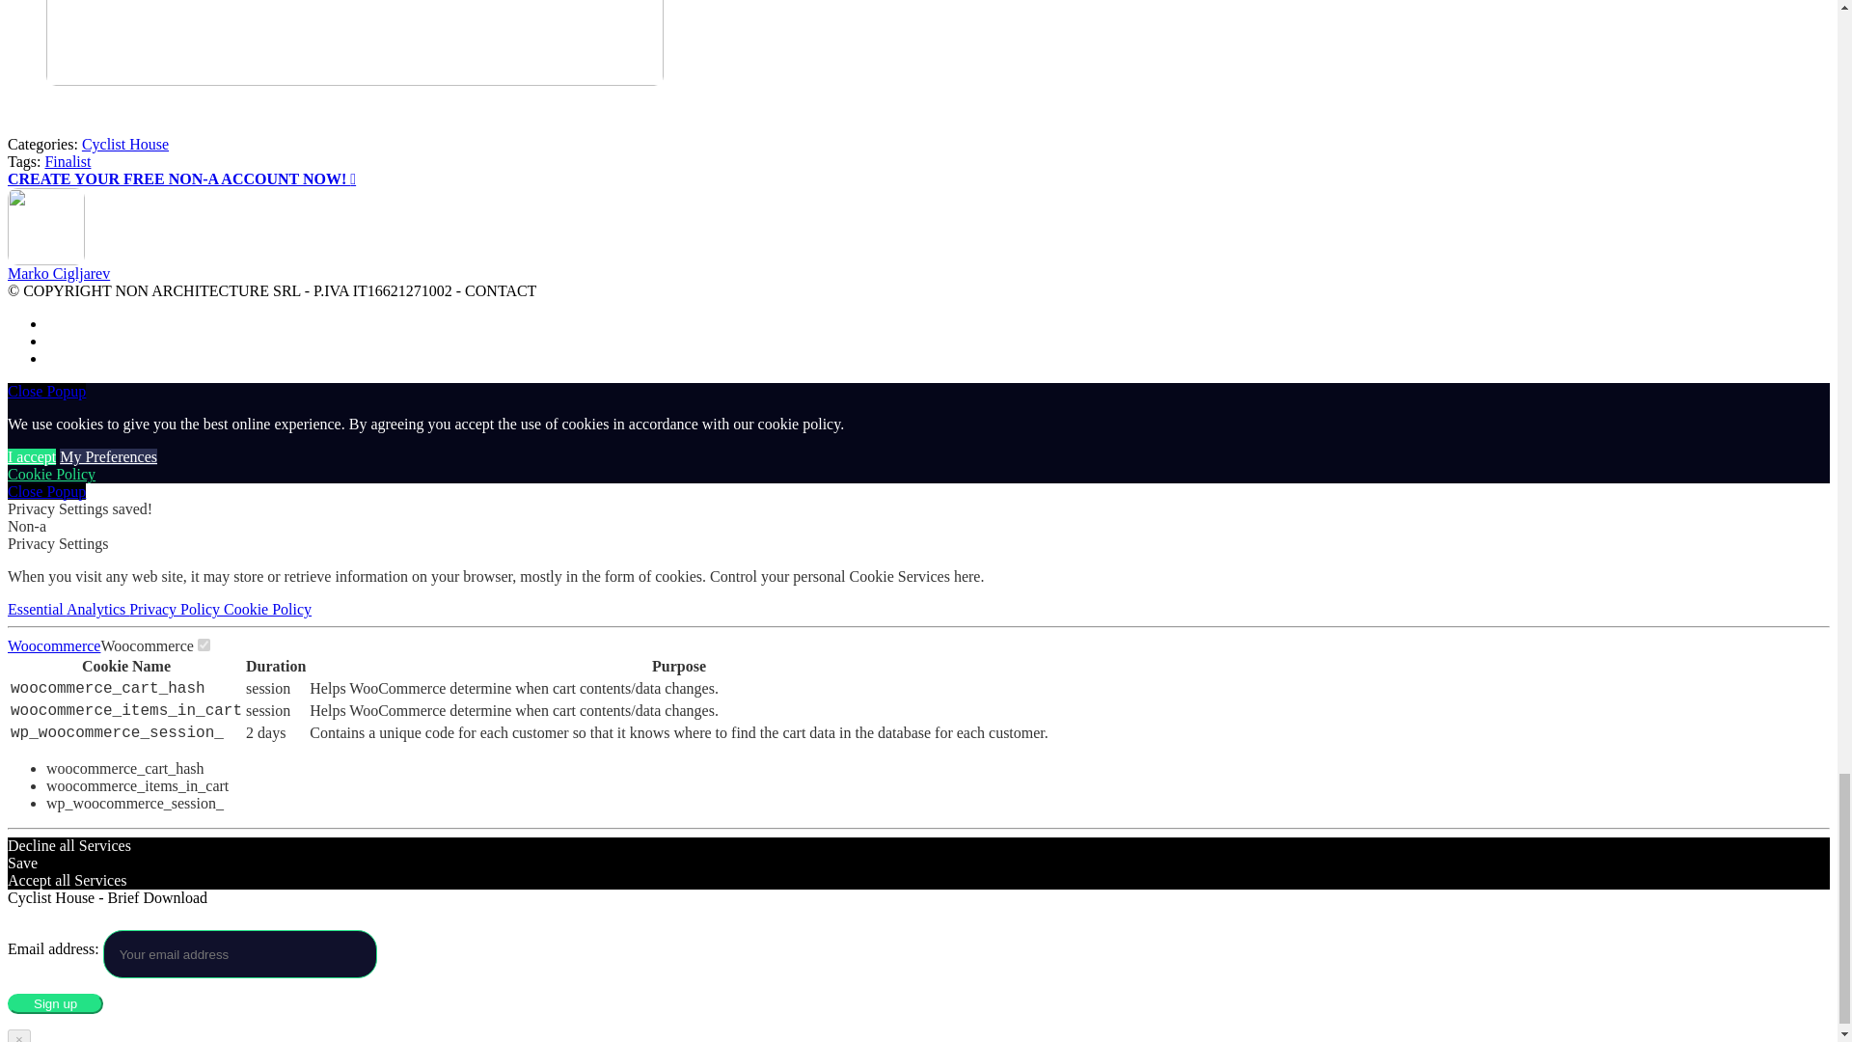 The height and width of the screenshot is (1042, 1852). What do you see at coordinates (55, 1003) in the screenshot?
I see `Sign up` at bounding box center [55, 1003].